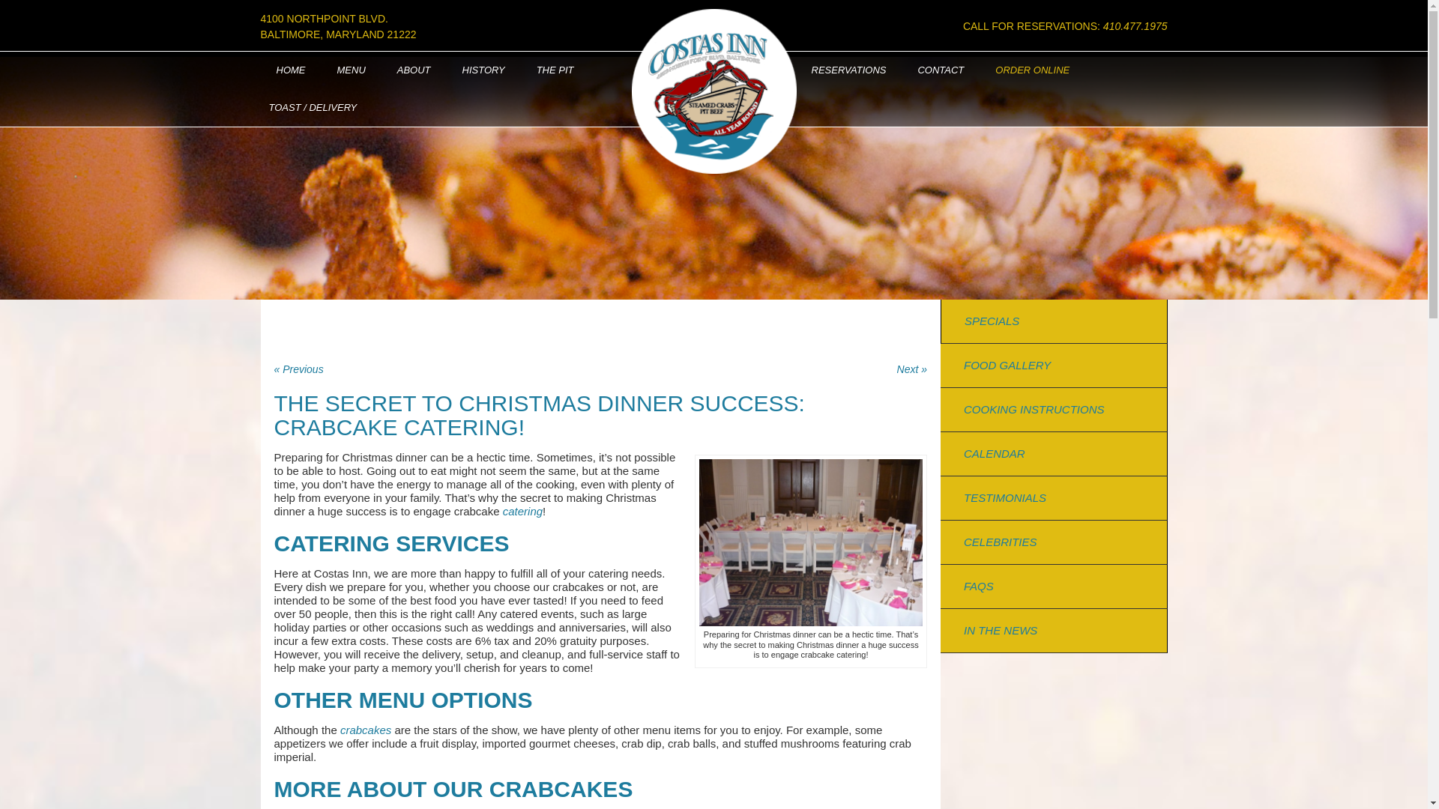 The height and width of the screenshot is (809, 1439). What do you see at coordinates (351, 70) in the screenshot?
I see `MENU` at bounding box center [351, 70].